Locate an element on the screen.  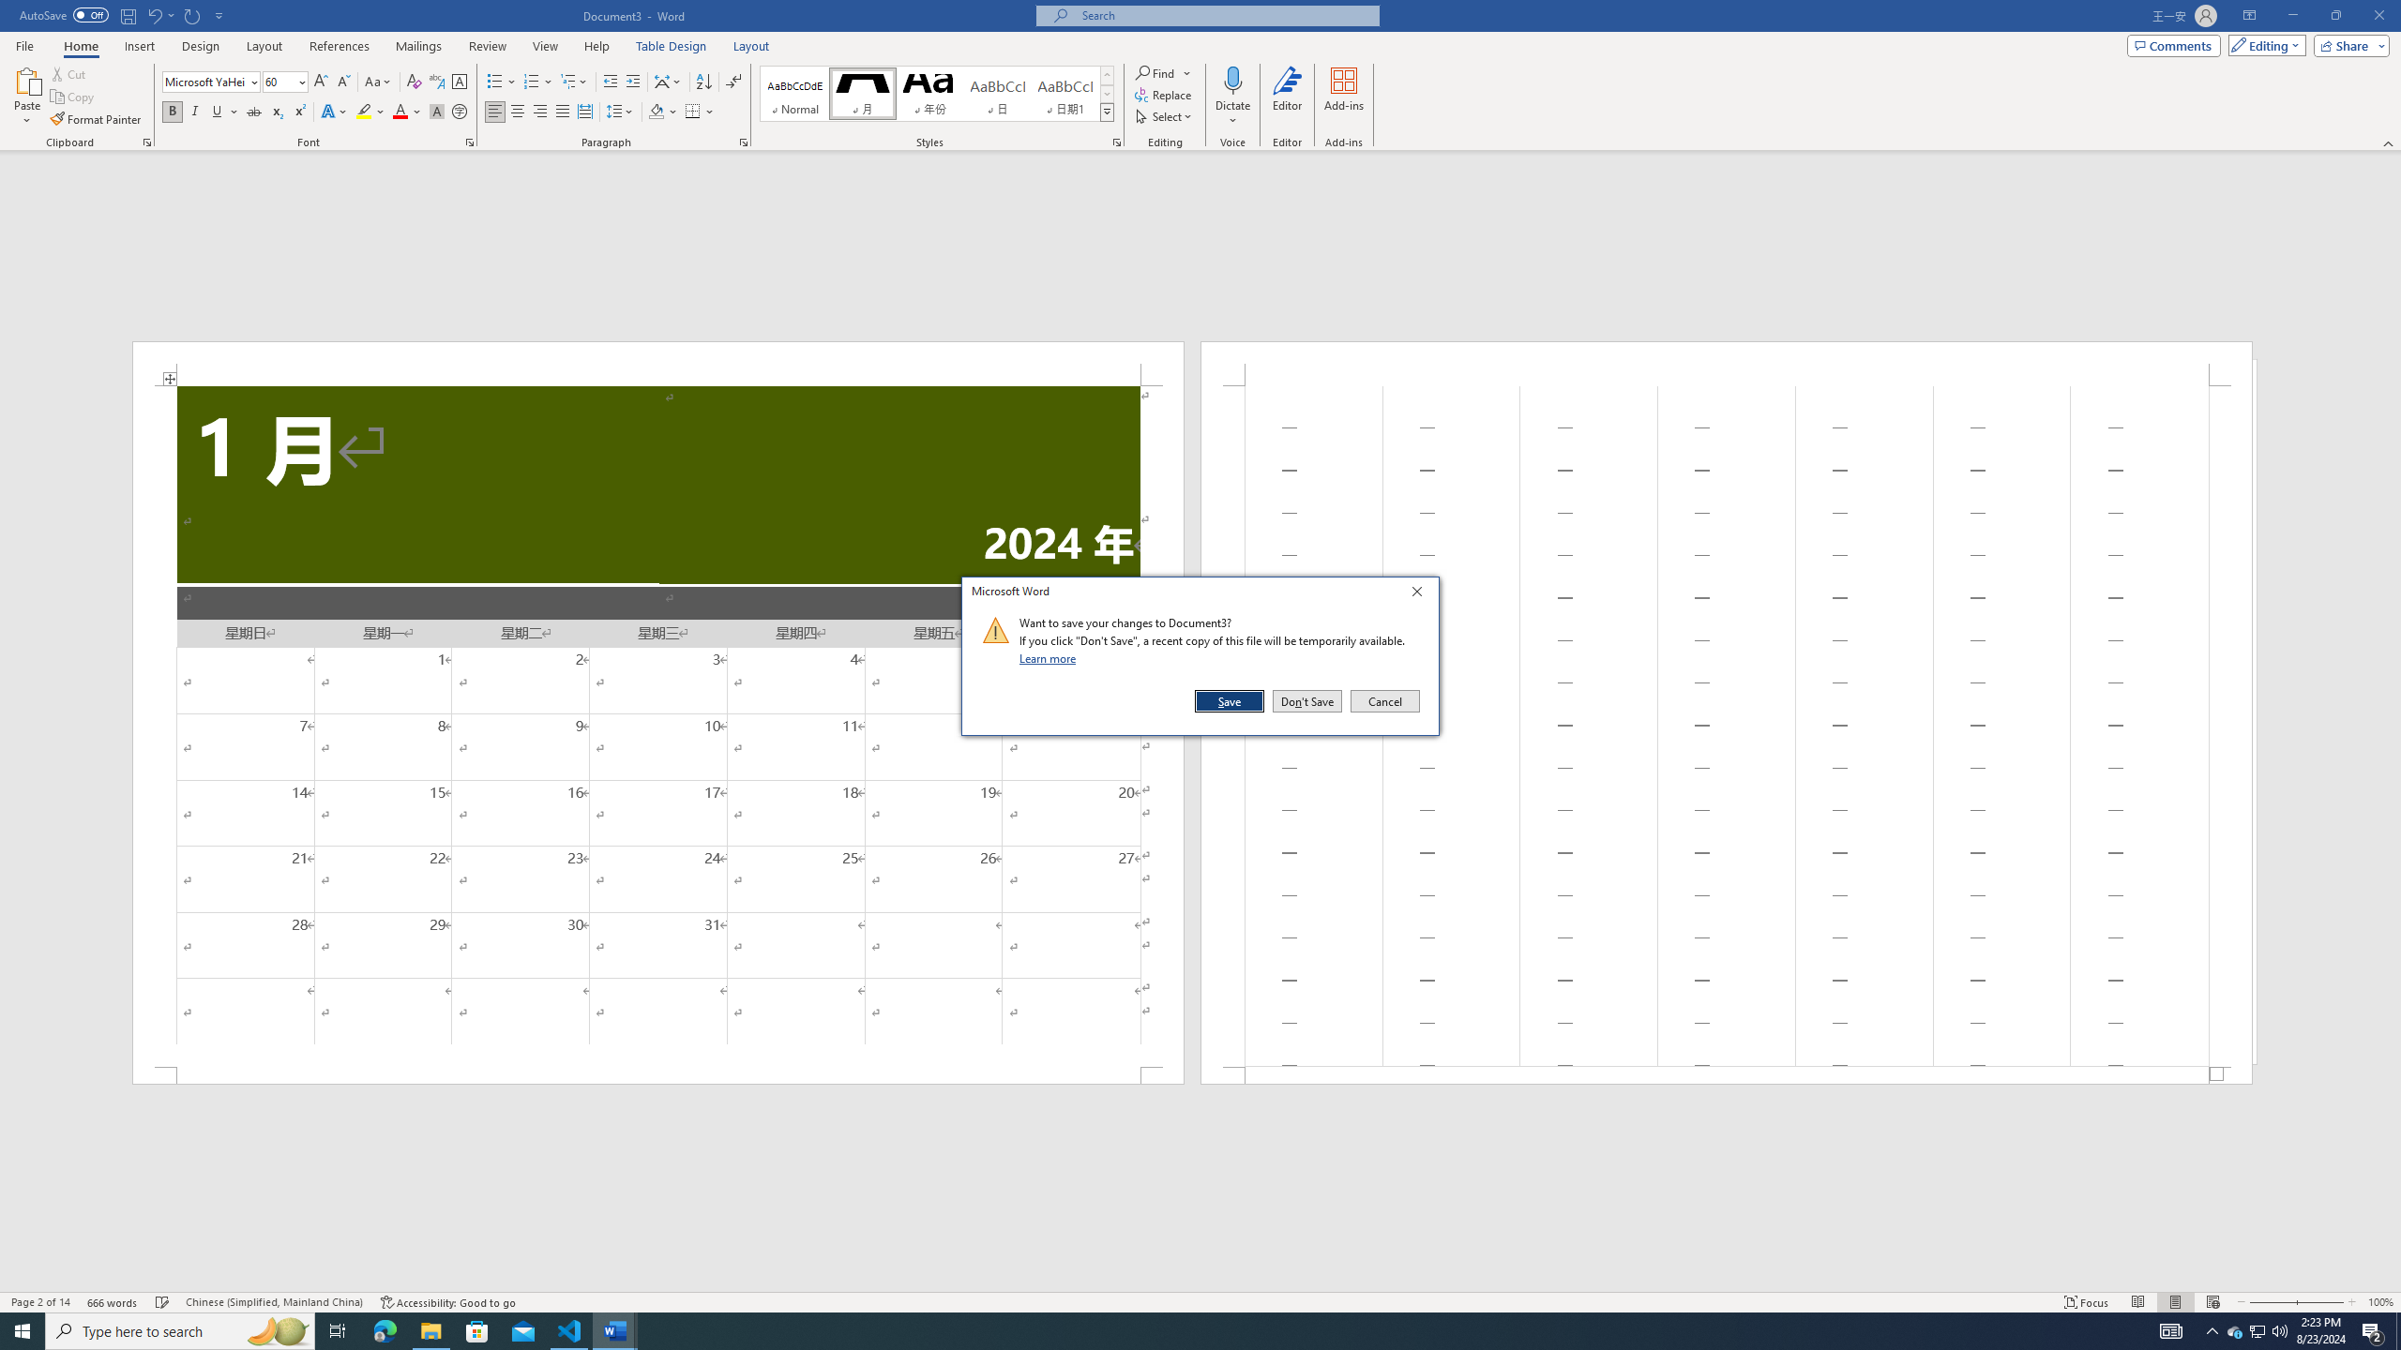
Strikethrough is located at coordinates (254, 112).